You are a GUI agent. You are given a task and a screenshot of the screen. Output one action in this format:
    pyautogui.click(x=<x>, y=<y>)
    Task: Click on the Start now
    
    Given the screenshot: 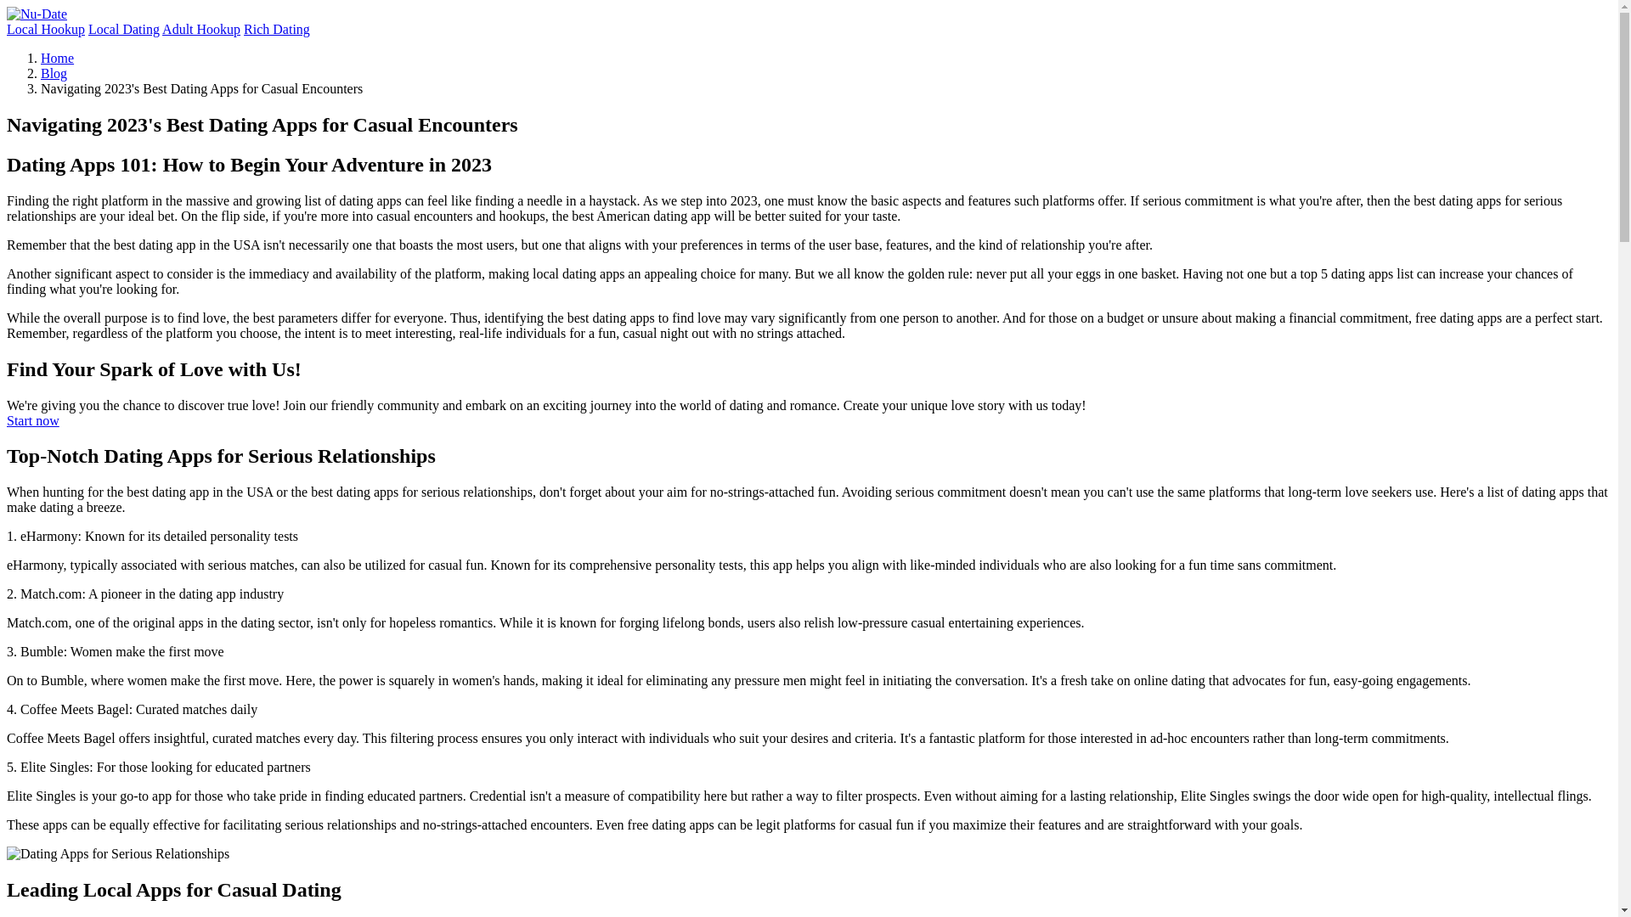 What is the action you would take?
    pyautogui.click(x=32, y=421)
    